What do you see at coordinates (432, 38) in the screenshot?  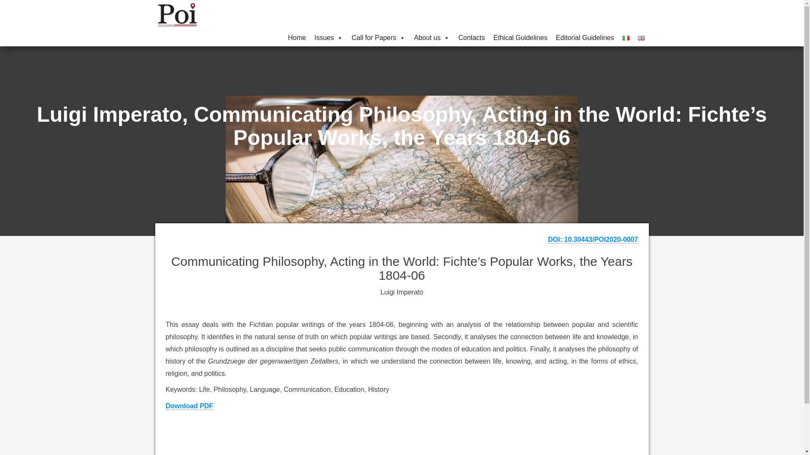 I see `About us` at bounding box center [432, 38].